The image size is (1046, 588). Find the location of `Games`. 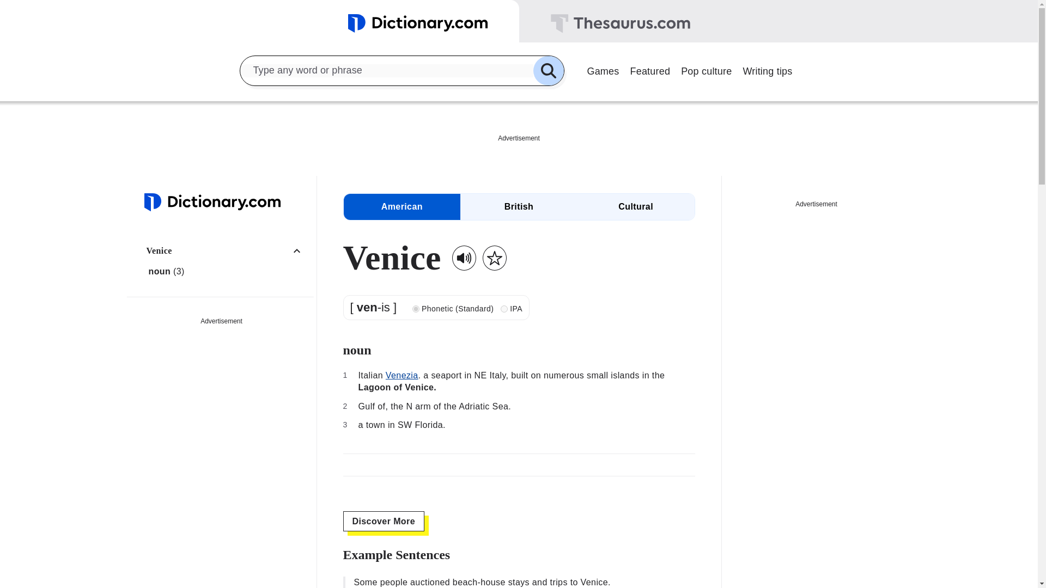

Games is located at coordinates (603, 70).